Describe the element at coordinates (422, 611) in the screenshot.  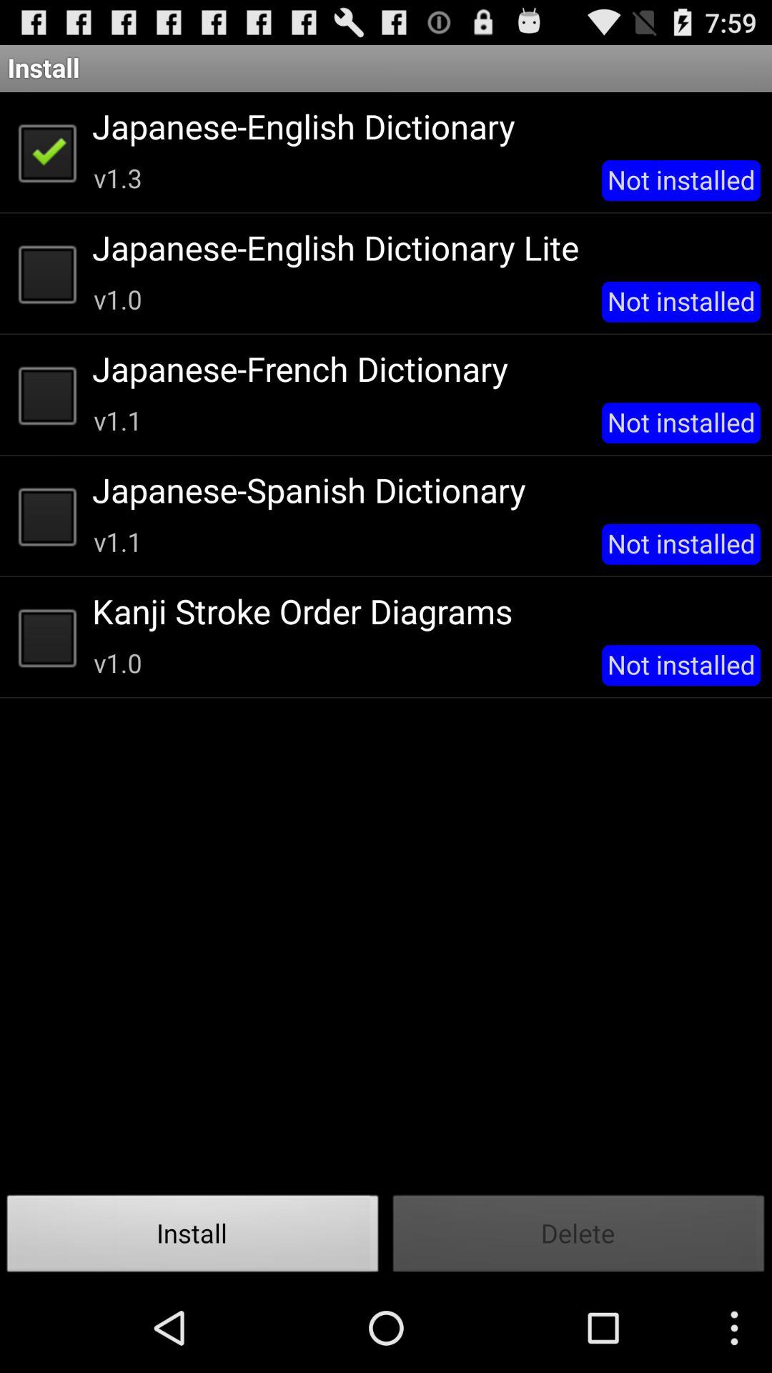
I see `press the app above the v1.0 icon` at that location.